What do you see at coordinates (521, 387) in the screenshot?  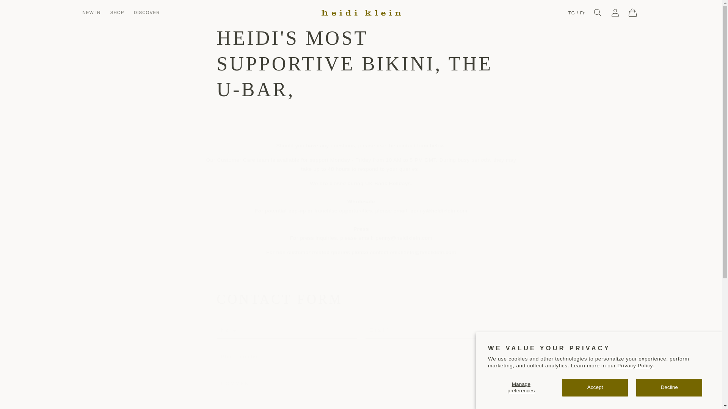 I see `Manage preferences` at bounding box center [521, 387].